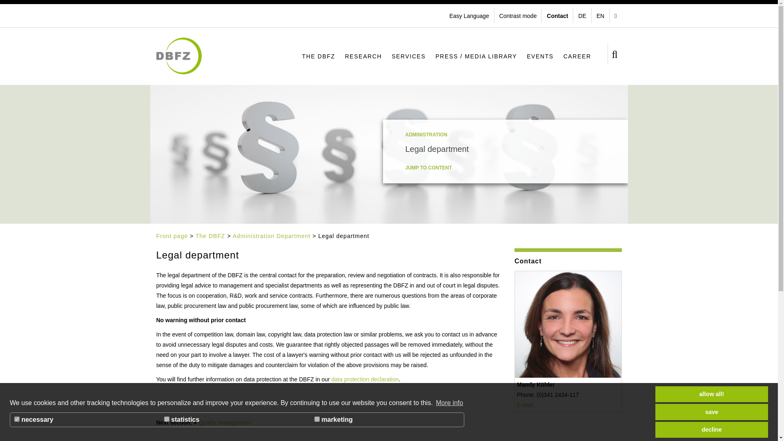 The width and height of the screenshot is (784, 441). Describe the element at coordinates (601, 16) in the screenshot. I see `en` at that location.